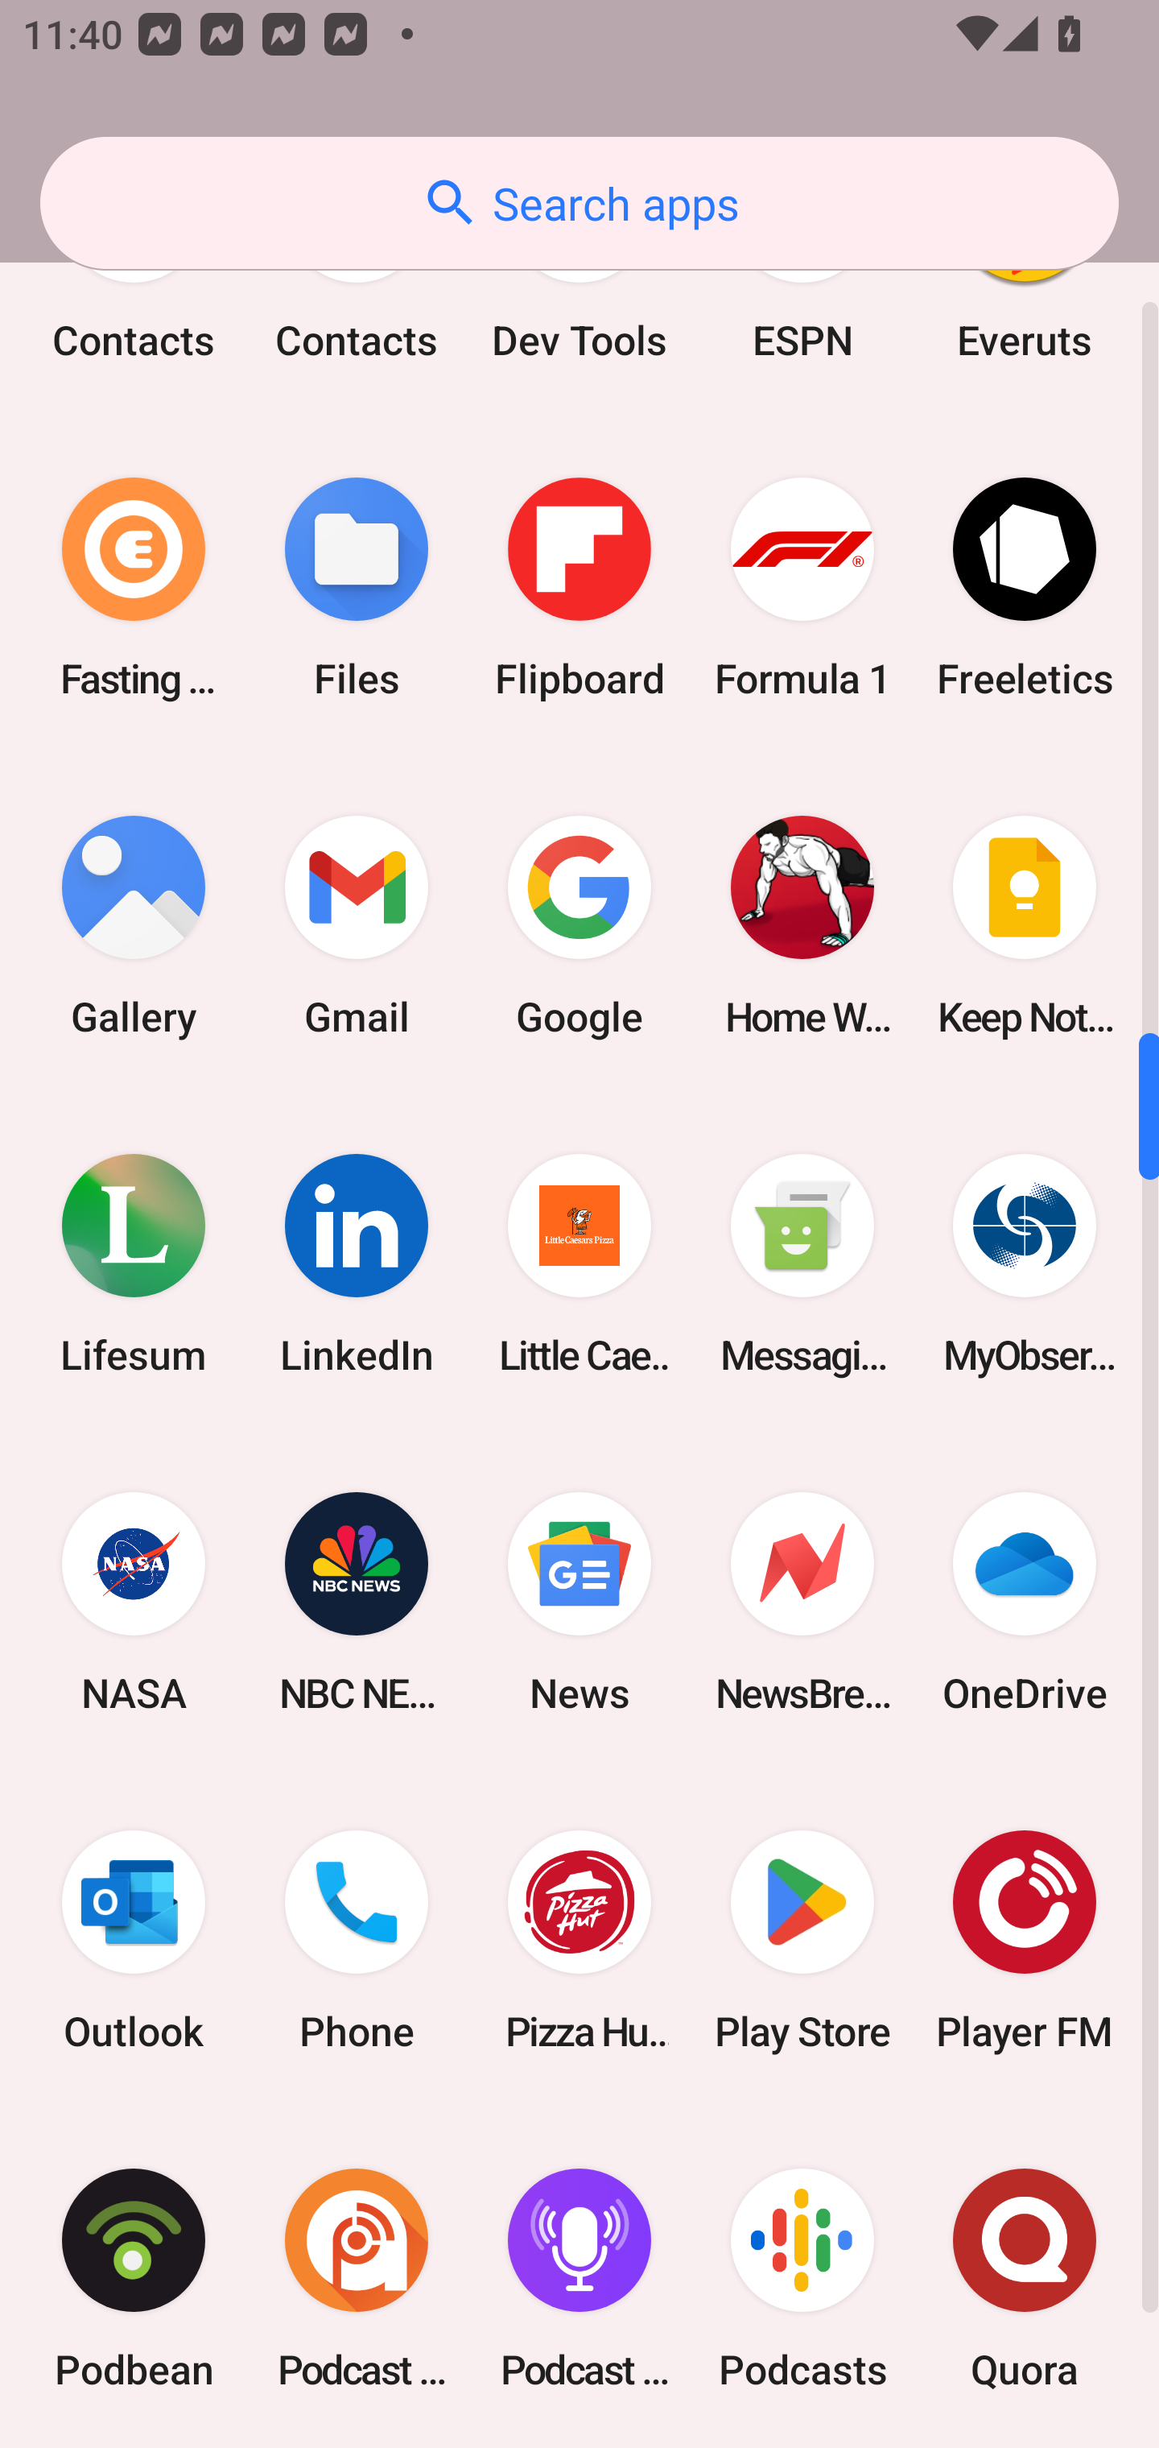 This screenshot has height=2448, width=1159. I want to click on Gallery, so click(134, 924).